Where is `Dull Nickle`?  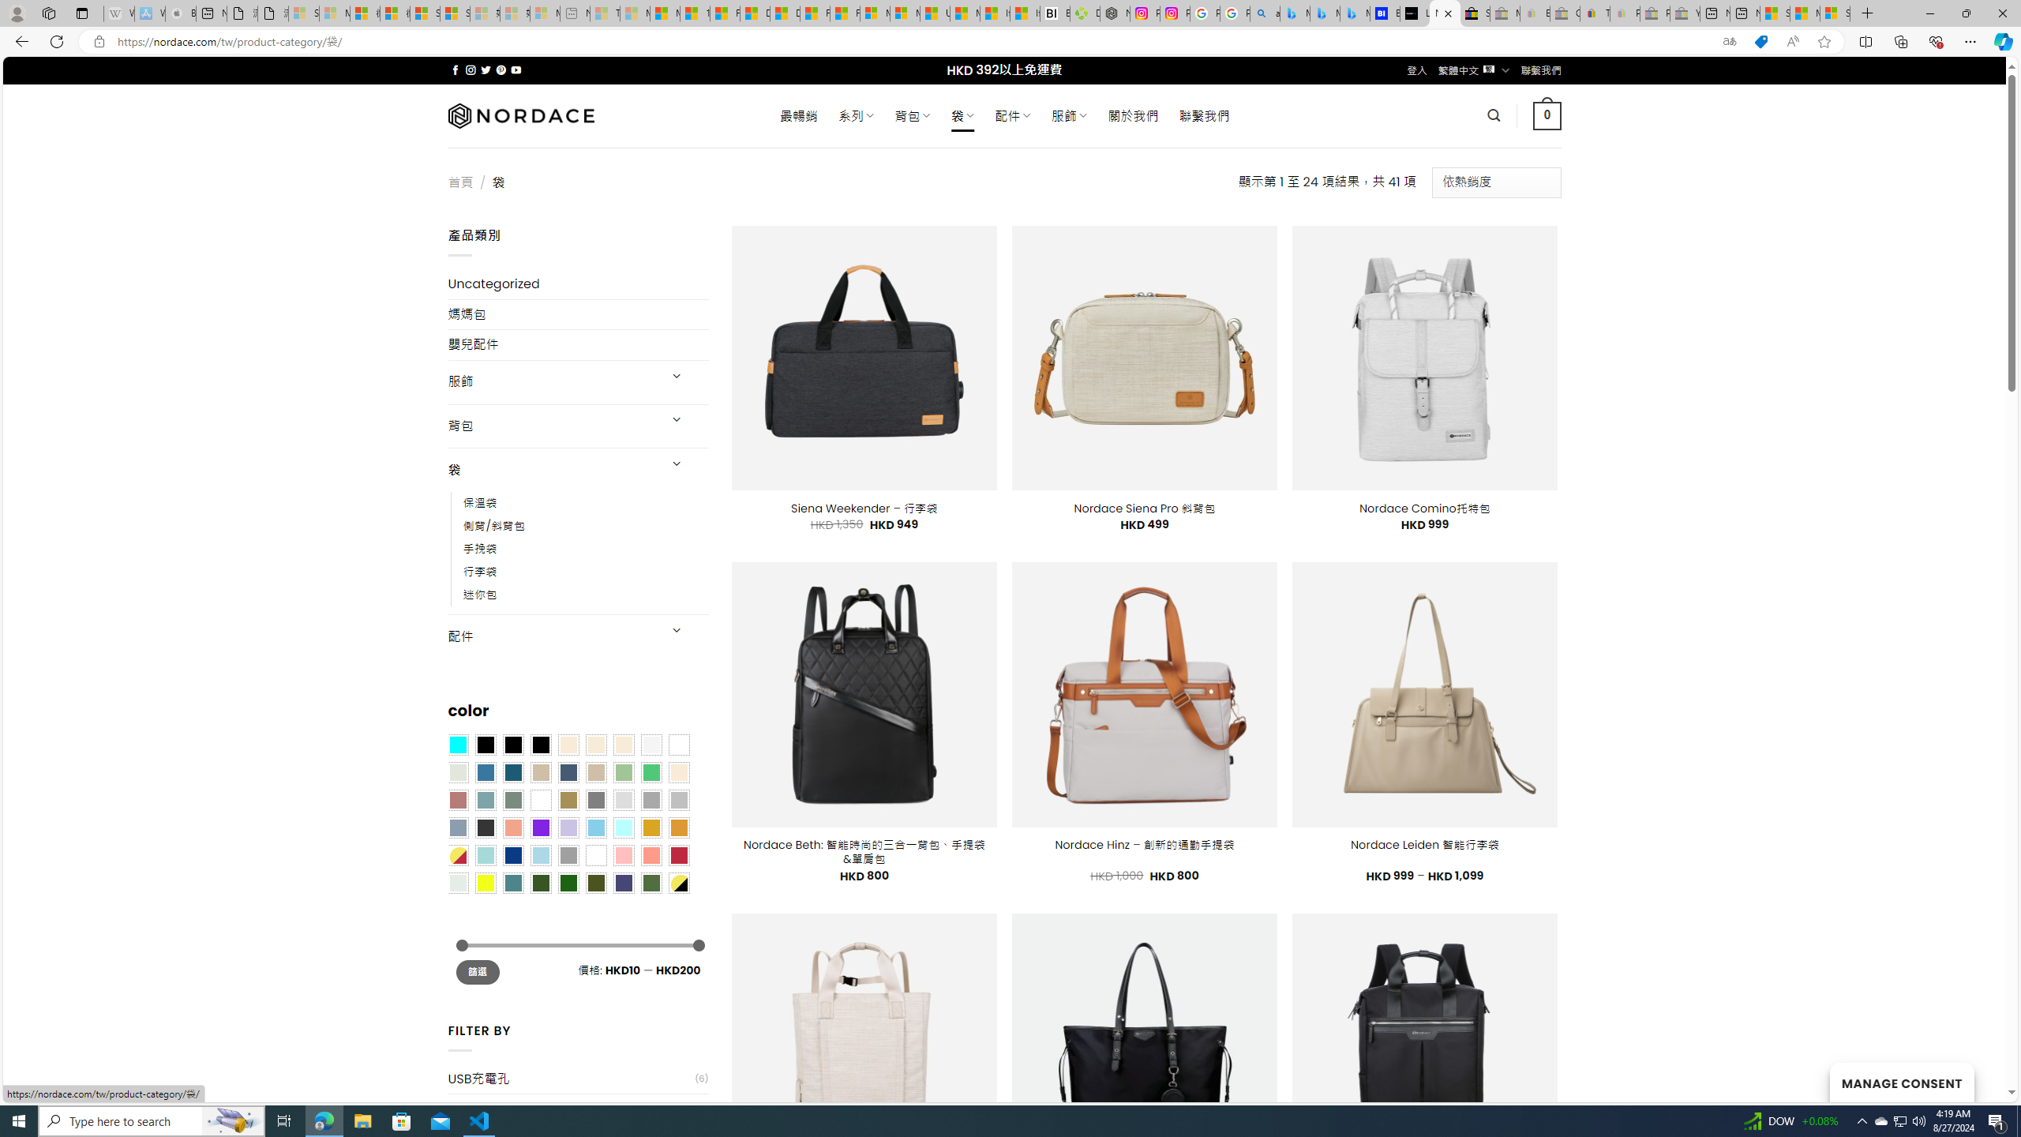 Dull Nickle is located at coordinates (457, 882).